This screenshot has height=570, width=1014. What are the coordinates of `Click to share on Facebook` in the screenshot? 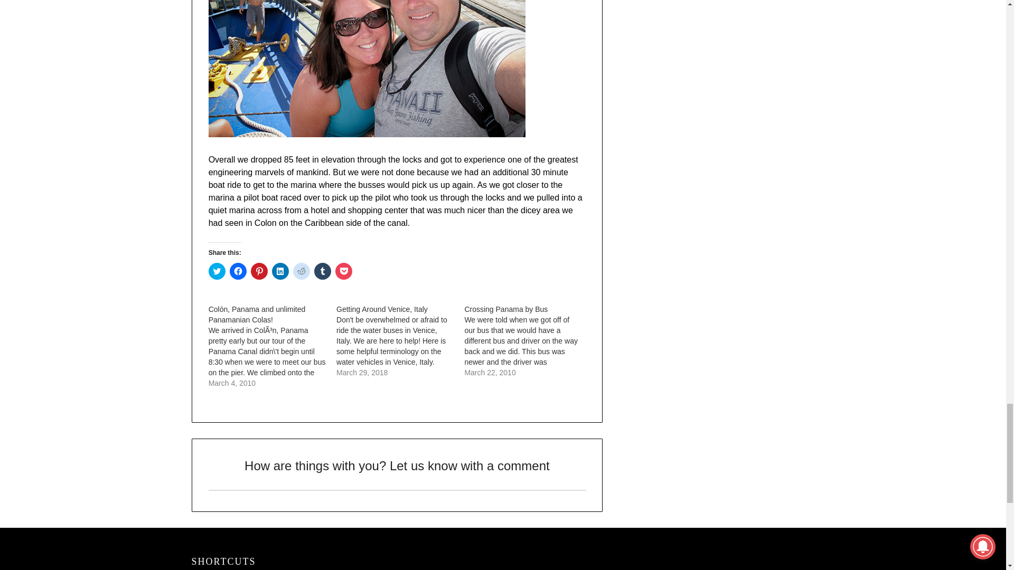 It's located at (238, 271).